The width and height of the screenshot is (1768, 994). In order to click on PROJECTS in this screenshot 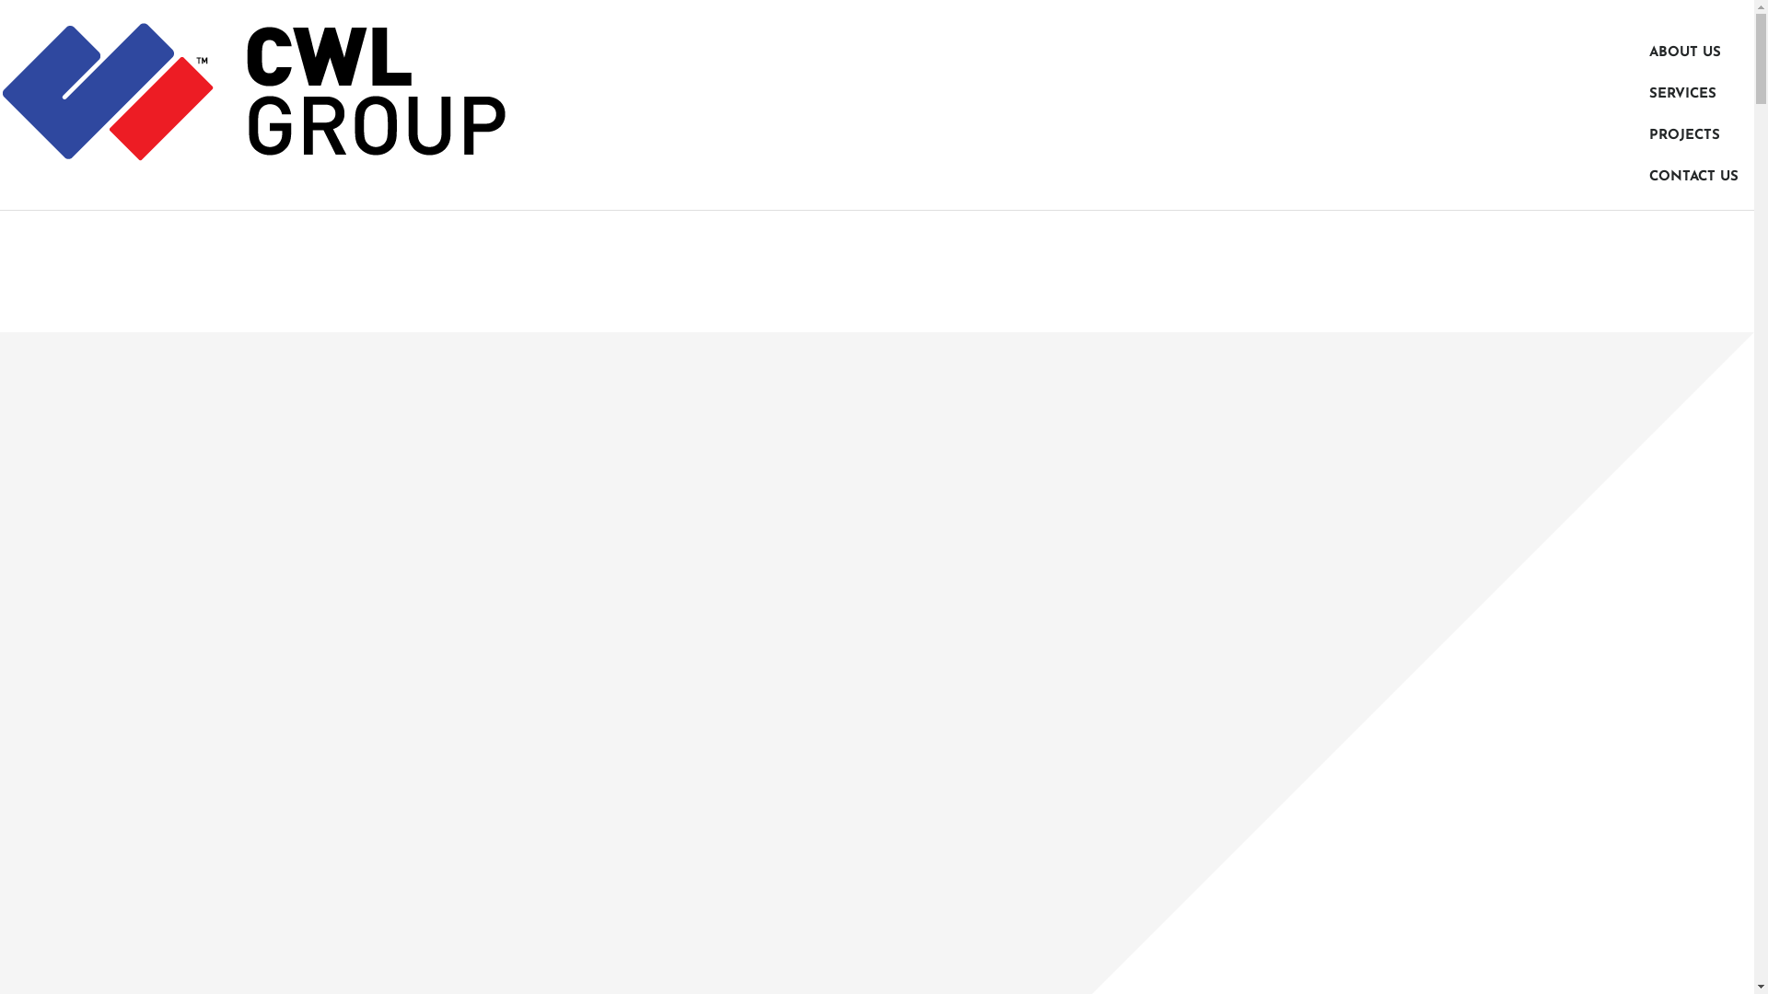, I will do `click(1685, 136)`.